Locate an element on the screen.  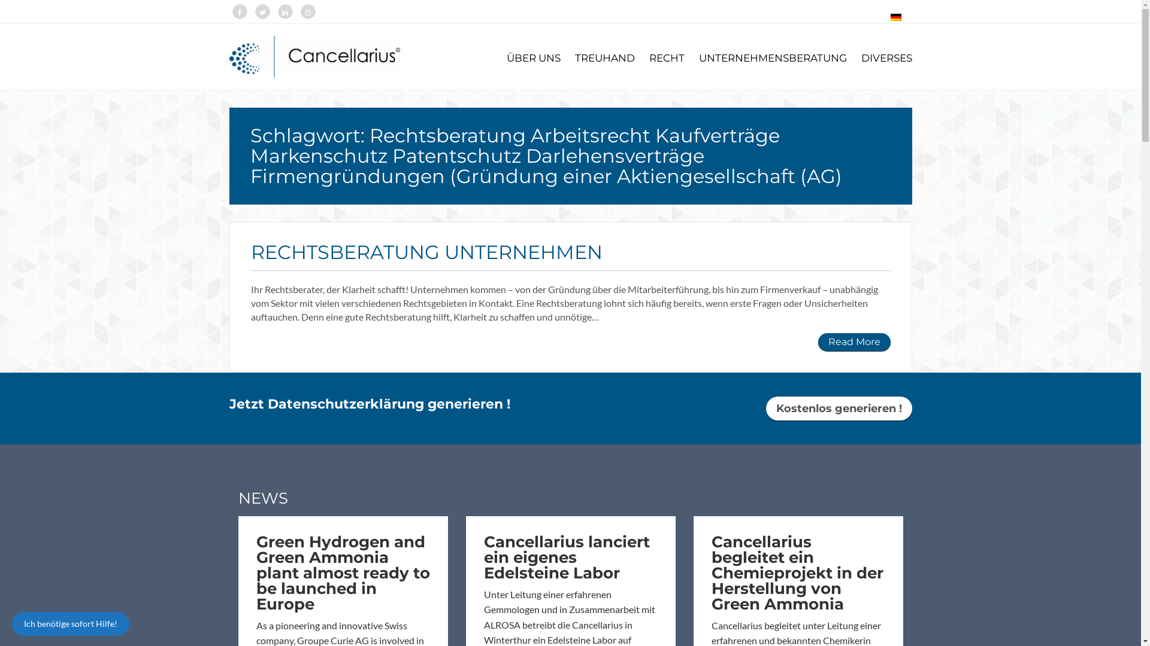
UNTERNEHMENSBERATUNG is located at coordinates (767, 58).